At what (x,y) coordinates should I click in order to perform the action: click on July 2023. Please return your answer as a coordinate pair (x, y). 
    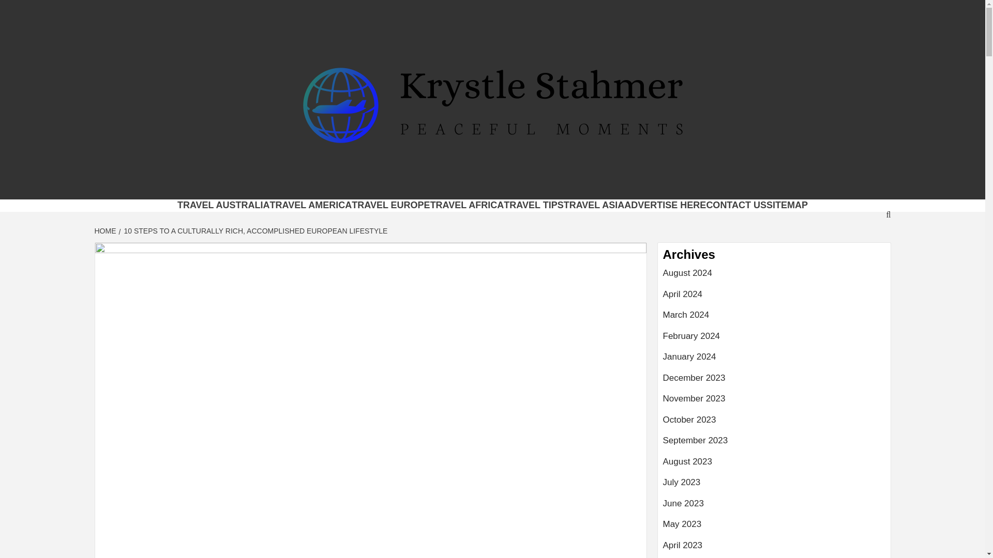
    Looking at the image, I should click on (774, 487).